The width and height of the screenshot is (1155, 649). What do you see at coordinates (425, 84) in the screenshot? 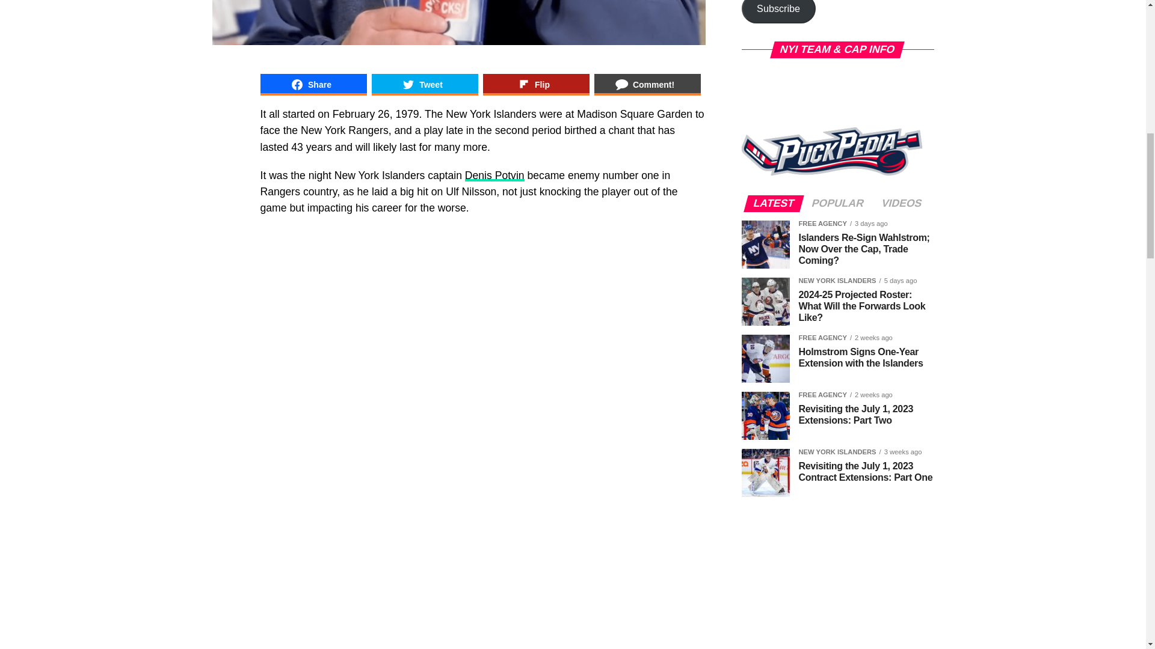
I see `Share on Tweet` at bounding box center [425, 84].